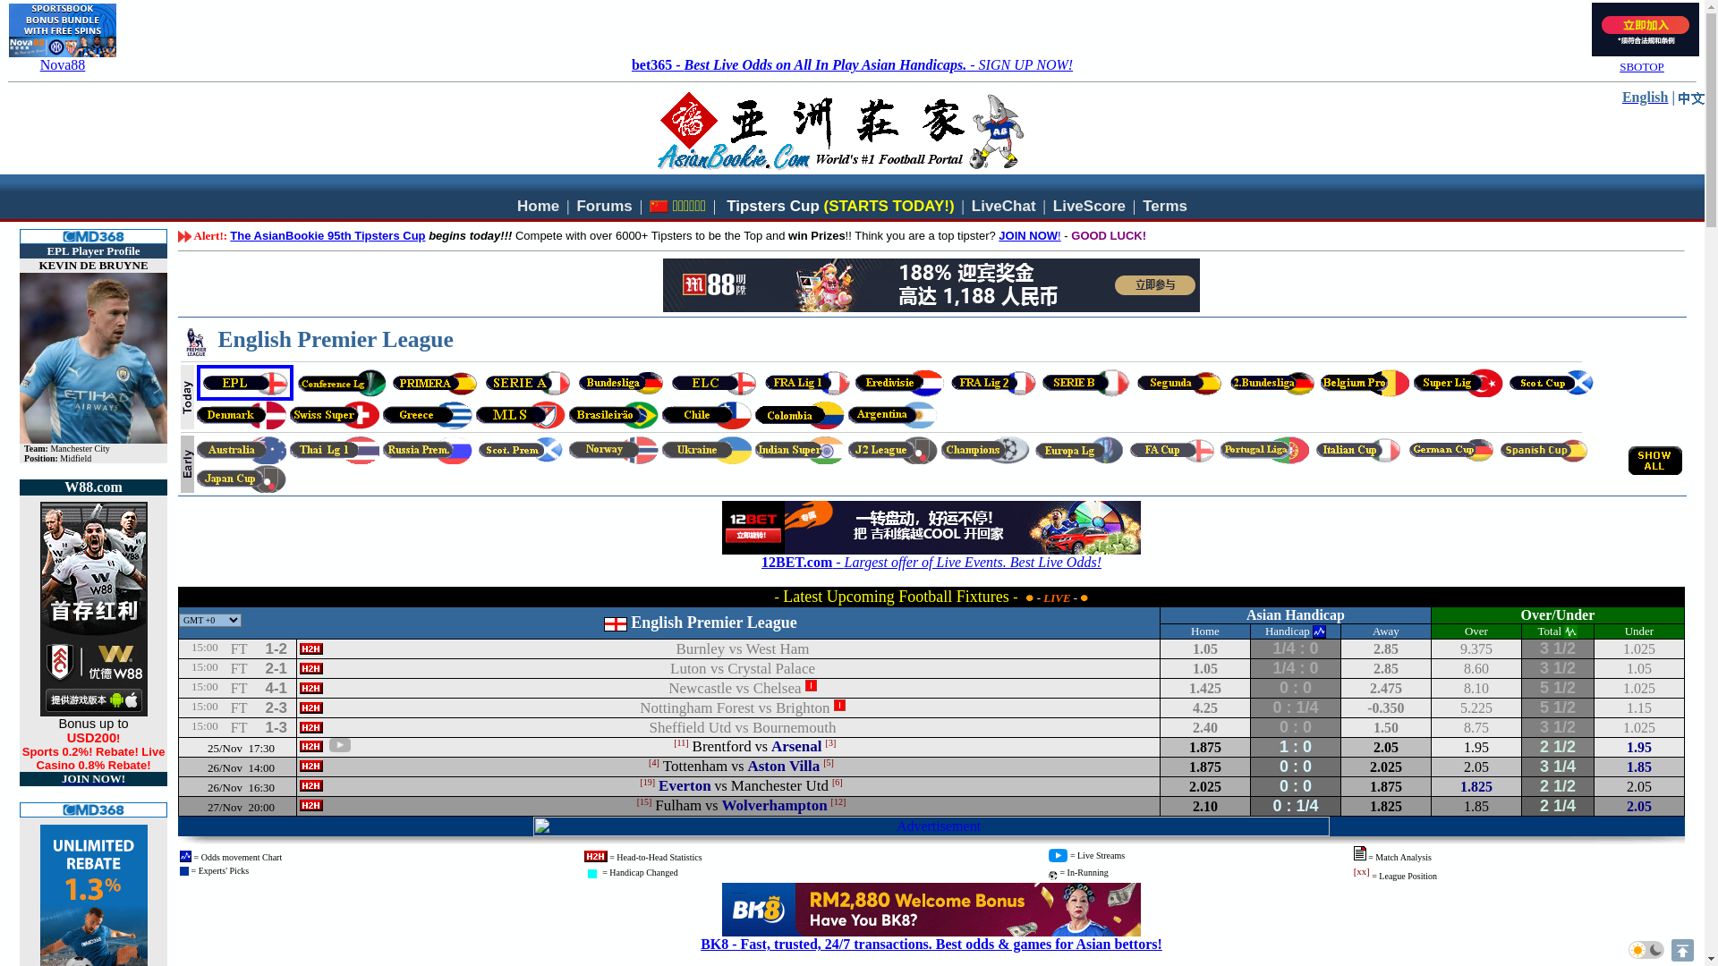  Describe the element at coordinates (311, 785) in the screenshot. I see `Head-To-Head Stats` at that location.